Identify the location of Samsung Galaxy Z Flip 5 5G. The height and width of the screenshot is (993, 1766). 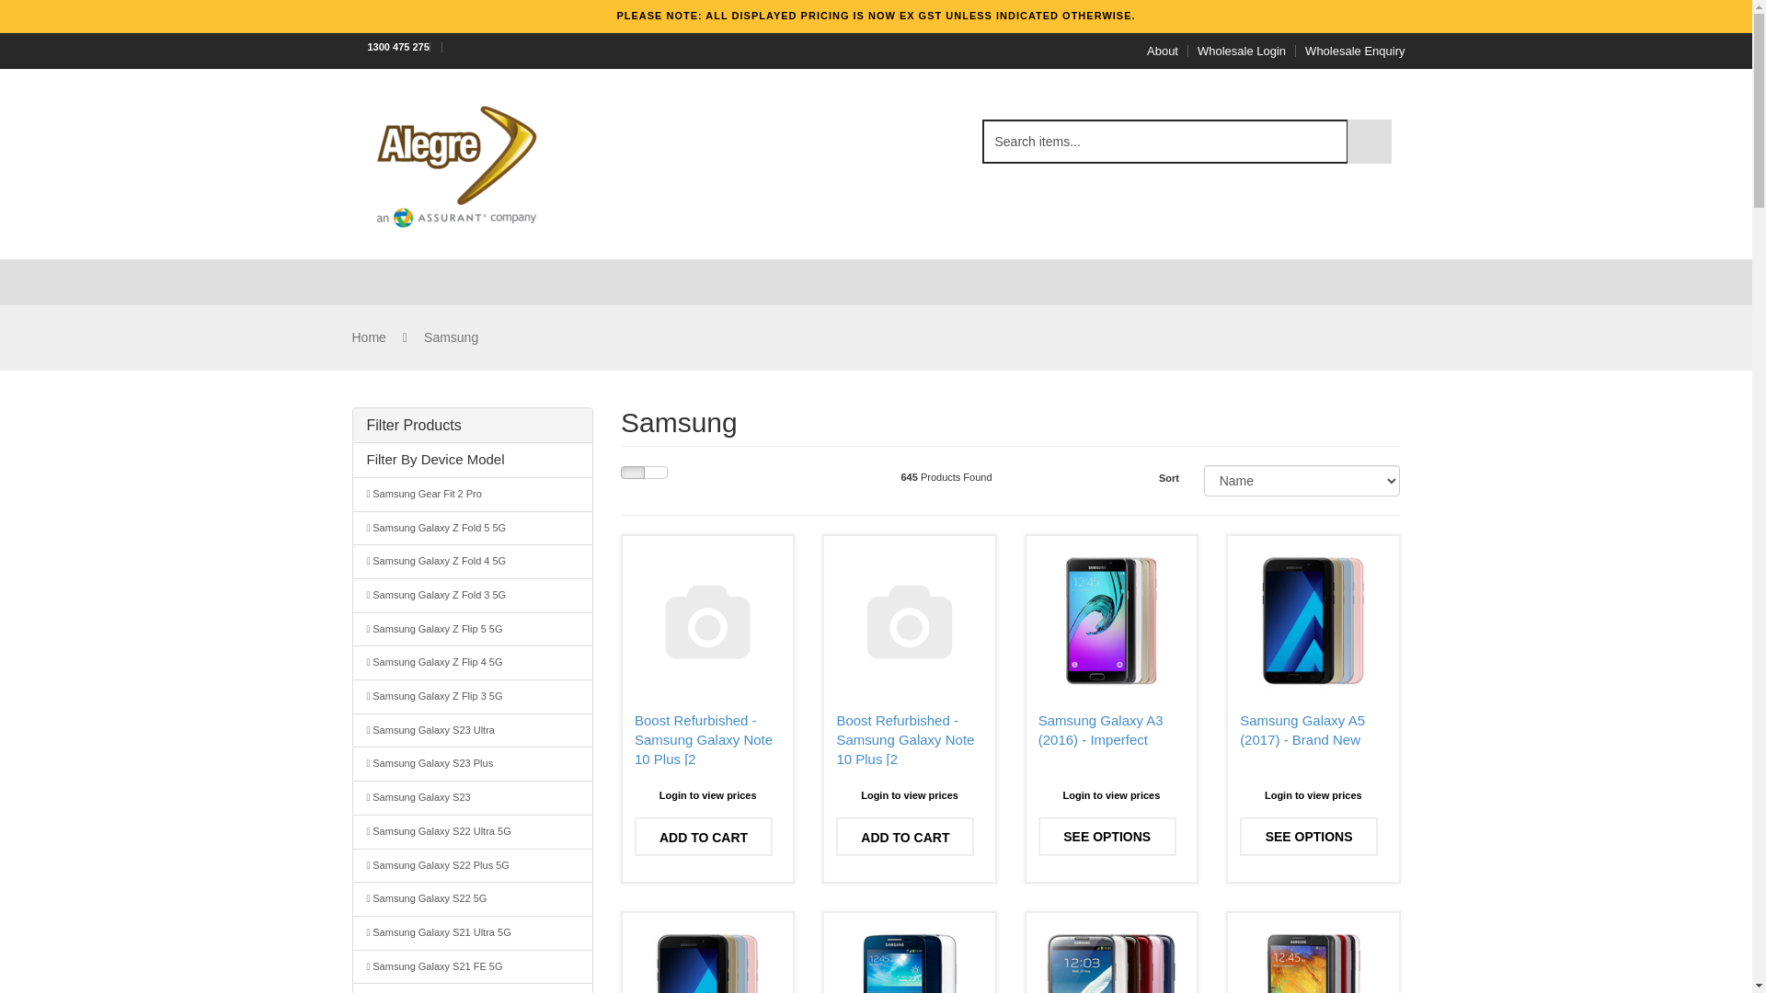
(473, 629).